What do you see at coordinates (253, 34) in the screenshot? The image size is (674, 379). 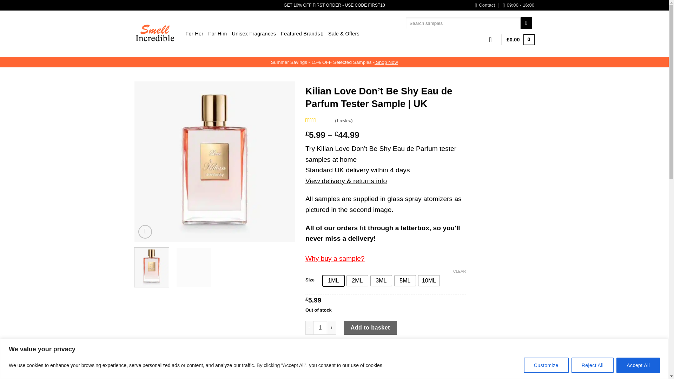 I see `Unisex Fragrances` at bounding box center [253, 34].